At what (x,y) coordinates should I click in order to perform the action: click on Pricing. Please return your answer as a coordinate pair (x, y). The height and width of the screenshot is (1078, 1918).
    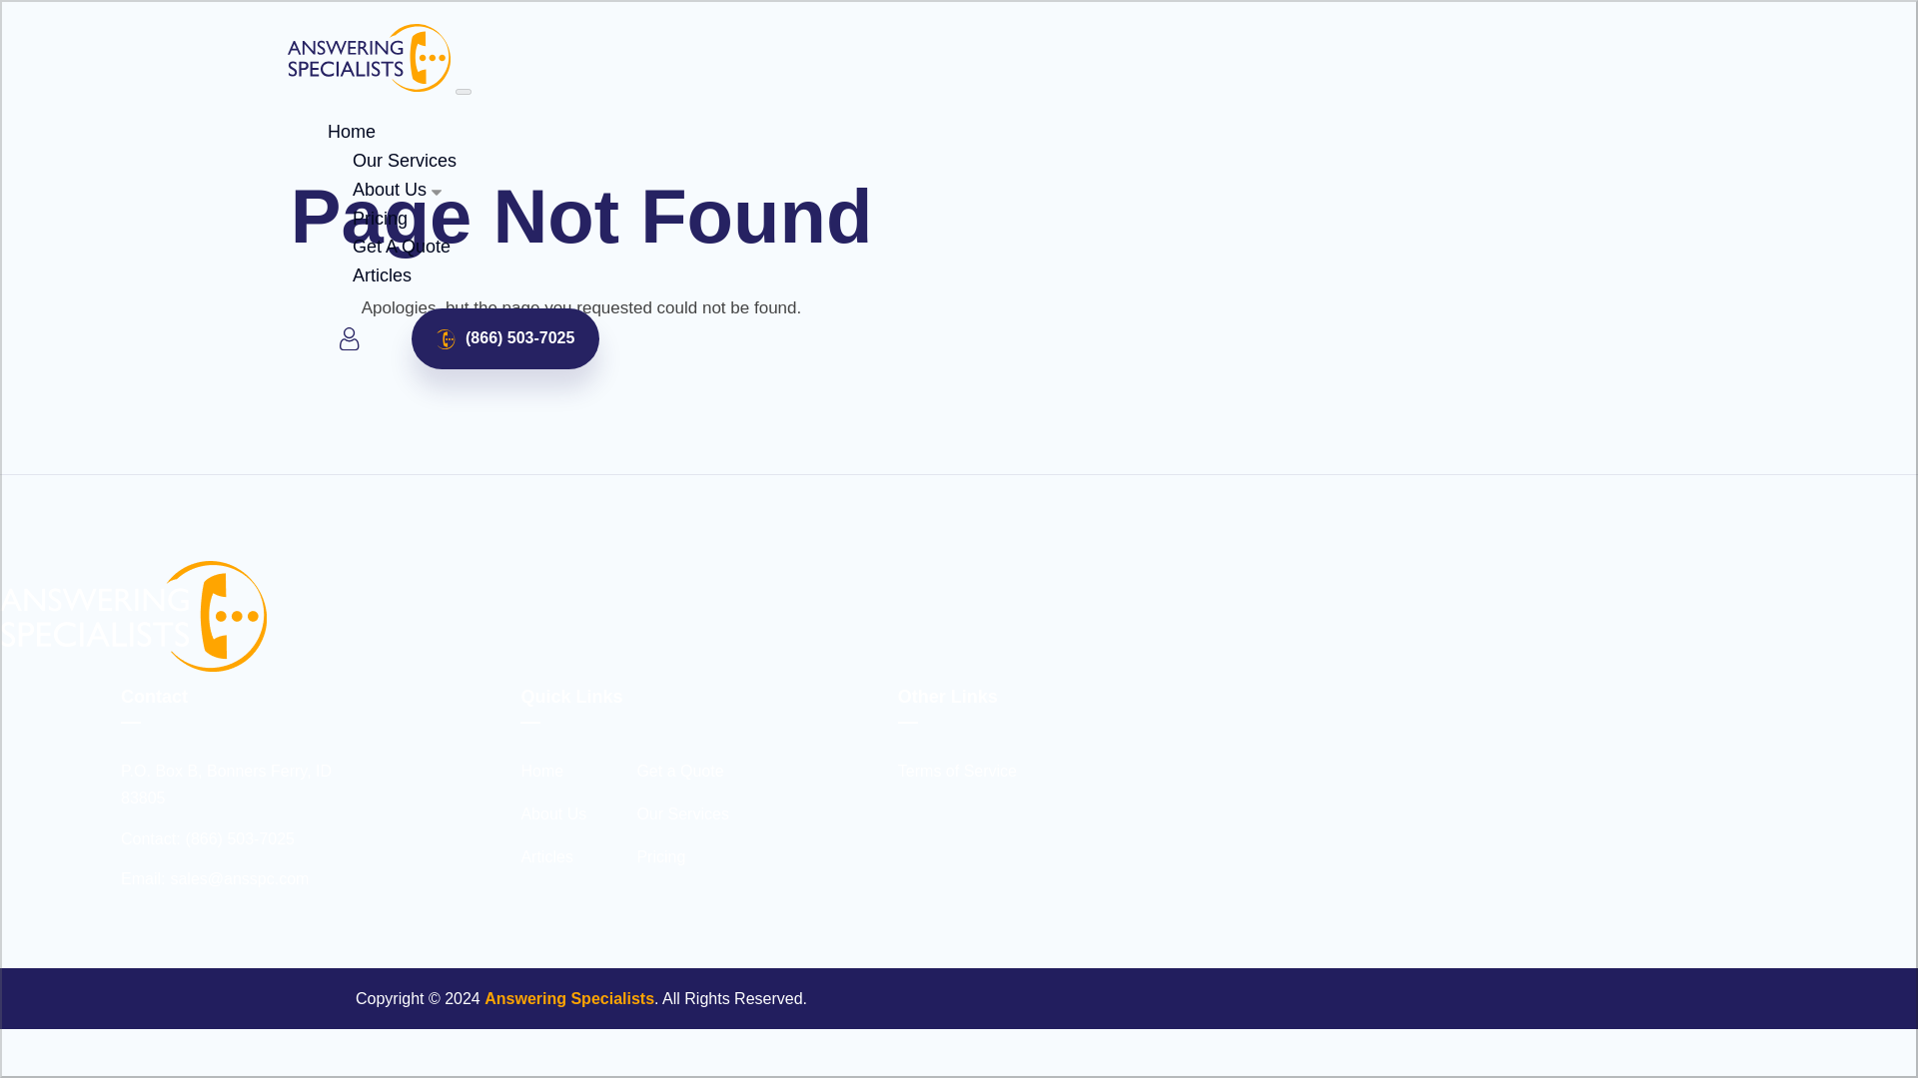
    Looking at the image, I should click on (380, 218).